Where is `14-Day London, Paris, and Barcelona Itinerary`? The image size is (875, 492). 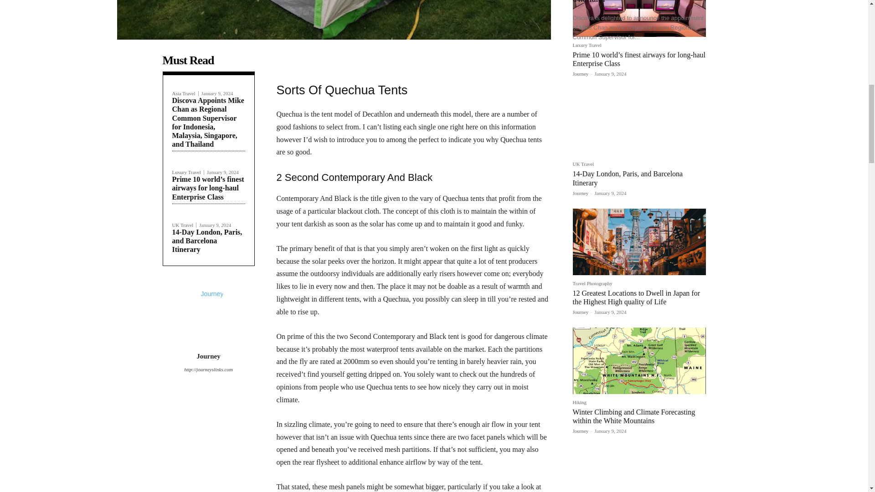
14-Day London, Paris, and Barcelona Itinerary is located at coordinates (207, 241).